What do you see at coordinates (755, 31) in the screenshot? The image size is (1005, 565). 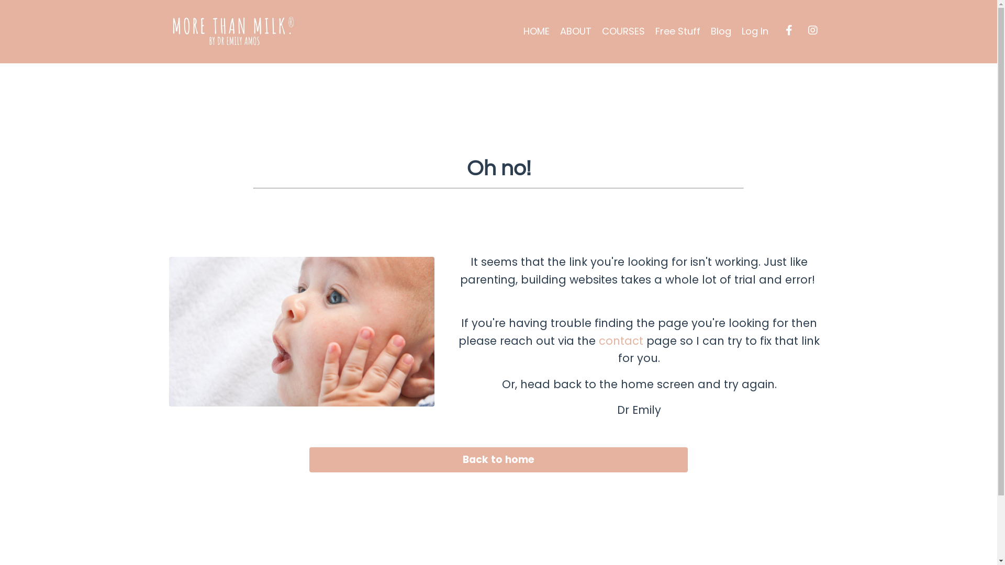 I see `Log In` at bounding box center [755, 31].